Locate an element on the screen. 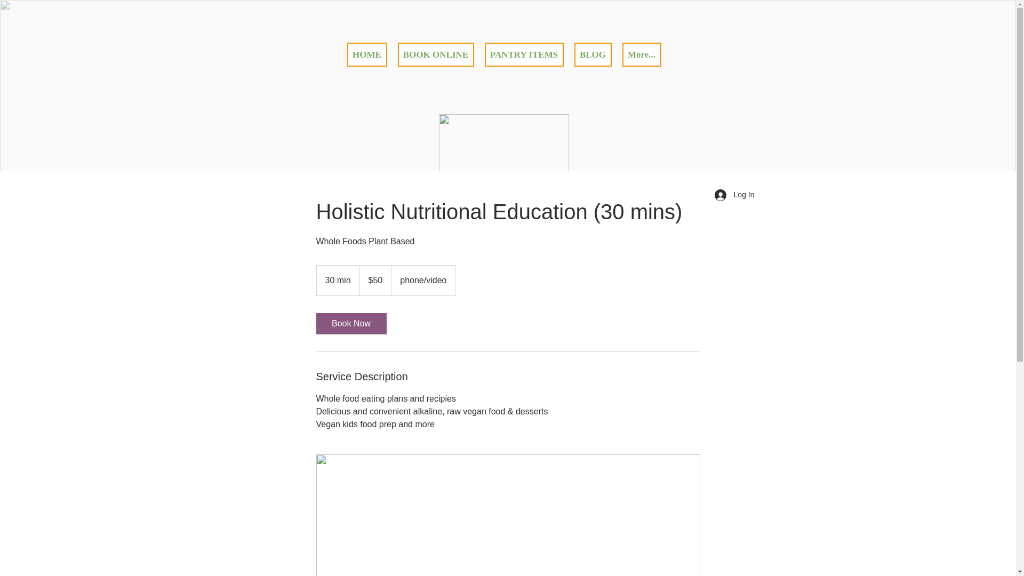  BOOK ONLINE is located at coordinates (436, 54).